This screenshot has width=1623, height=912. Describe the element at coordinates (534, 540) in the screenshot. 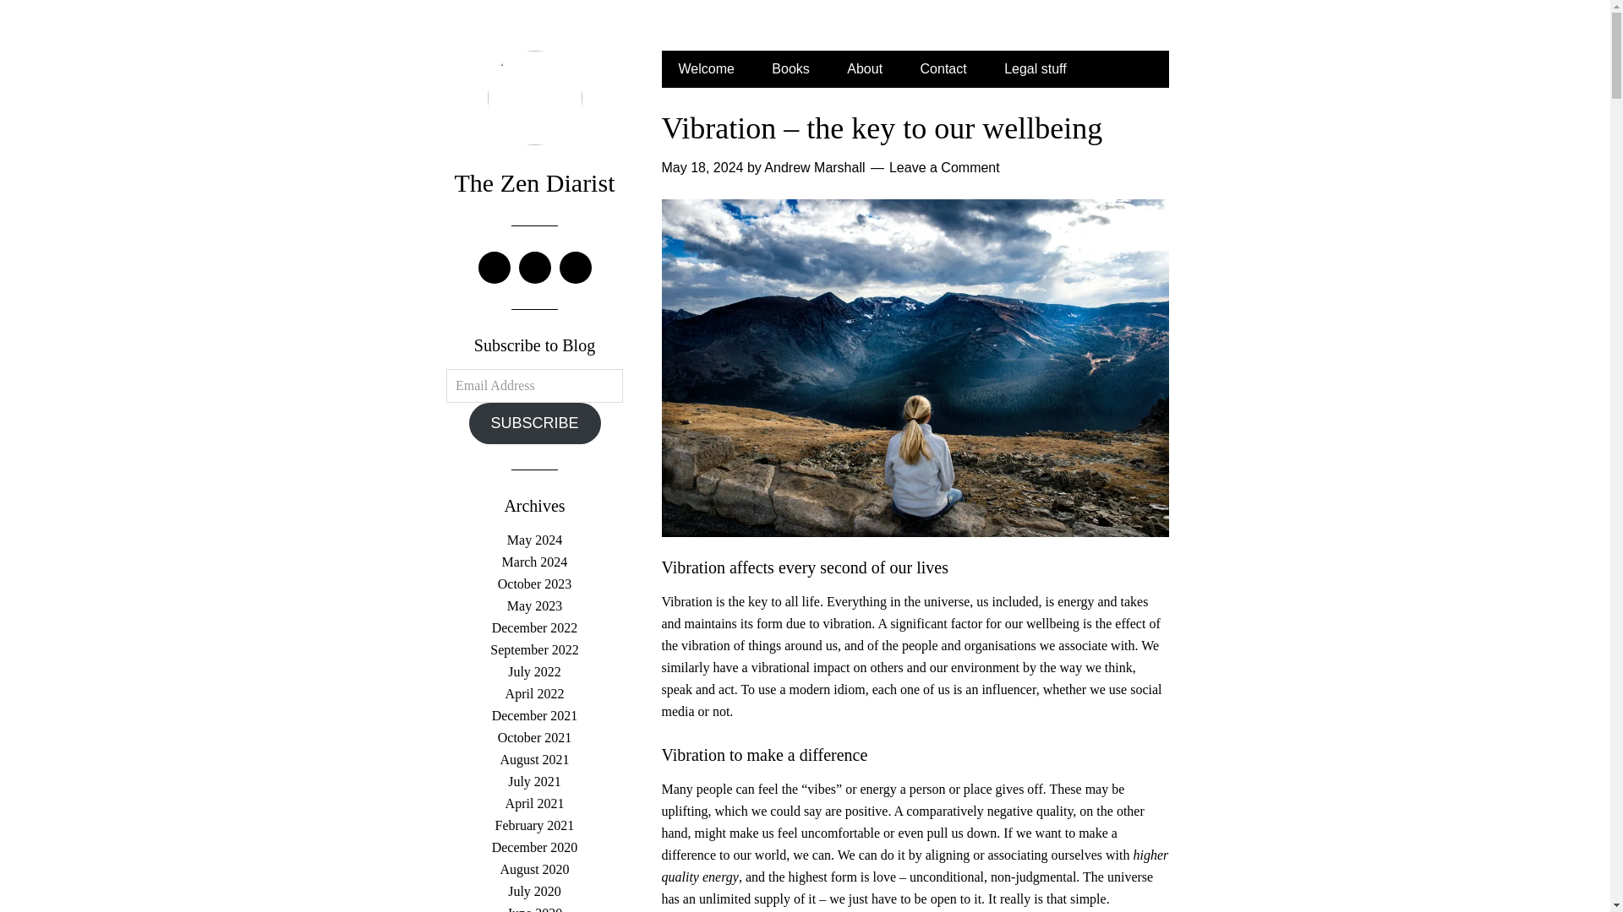

I see `May 2024` at that location.